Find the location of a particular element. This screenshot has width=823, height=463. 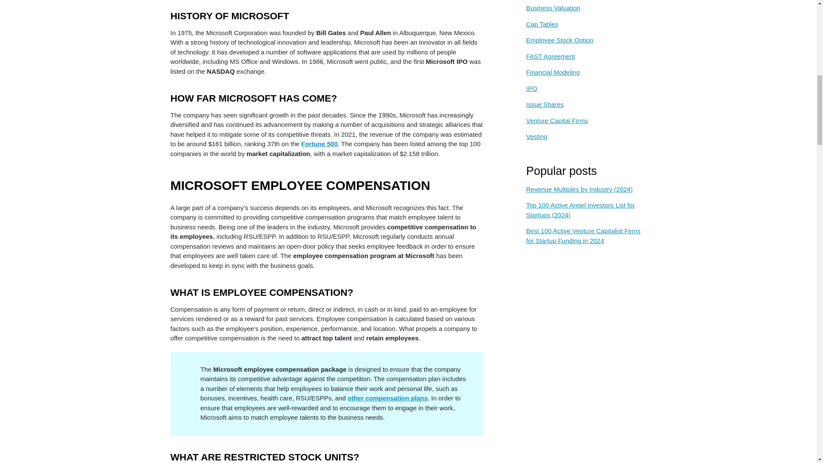

Cap Tables is located at coordinates (586, 28).